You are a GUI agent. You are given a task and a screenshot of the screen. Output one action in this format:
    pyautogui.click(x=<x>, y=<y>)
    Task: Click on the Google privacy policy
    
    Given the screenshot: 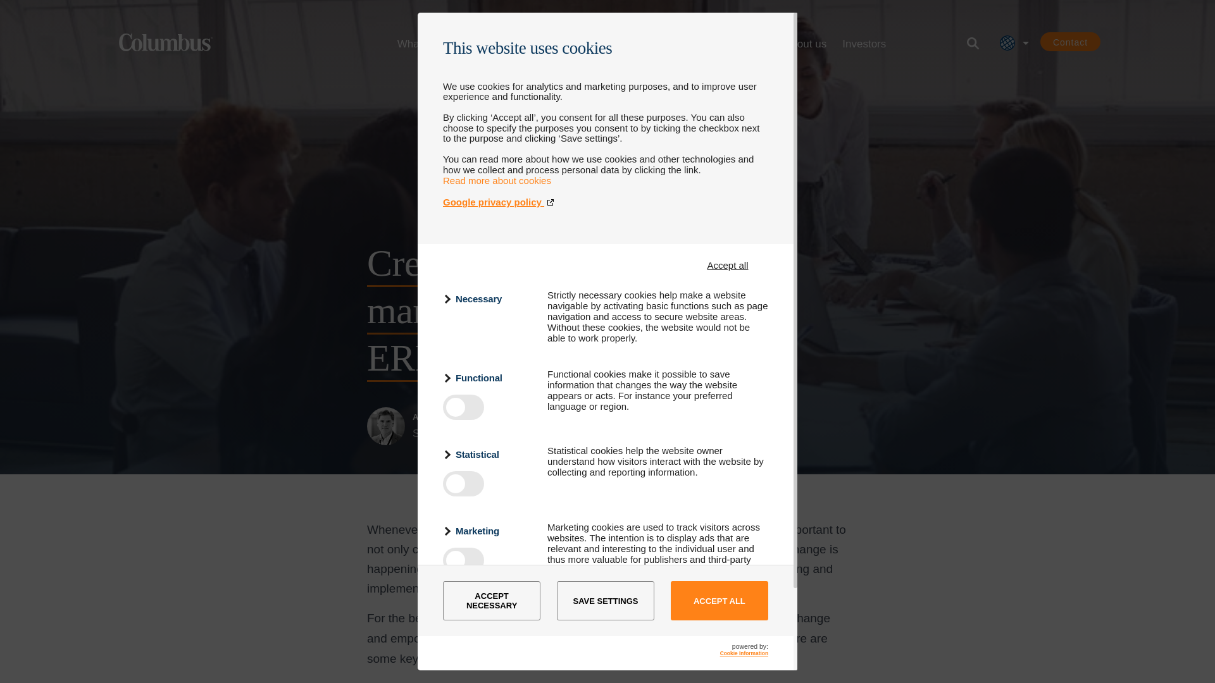 What is the action you would take?
    pyautogui.click(x=605, y=202)
    